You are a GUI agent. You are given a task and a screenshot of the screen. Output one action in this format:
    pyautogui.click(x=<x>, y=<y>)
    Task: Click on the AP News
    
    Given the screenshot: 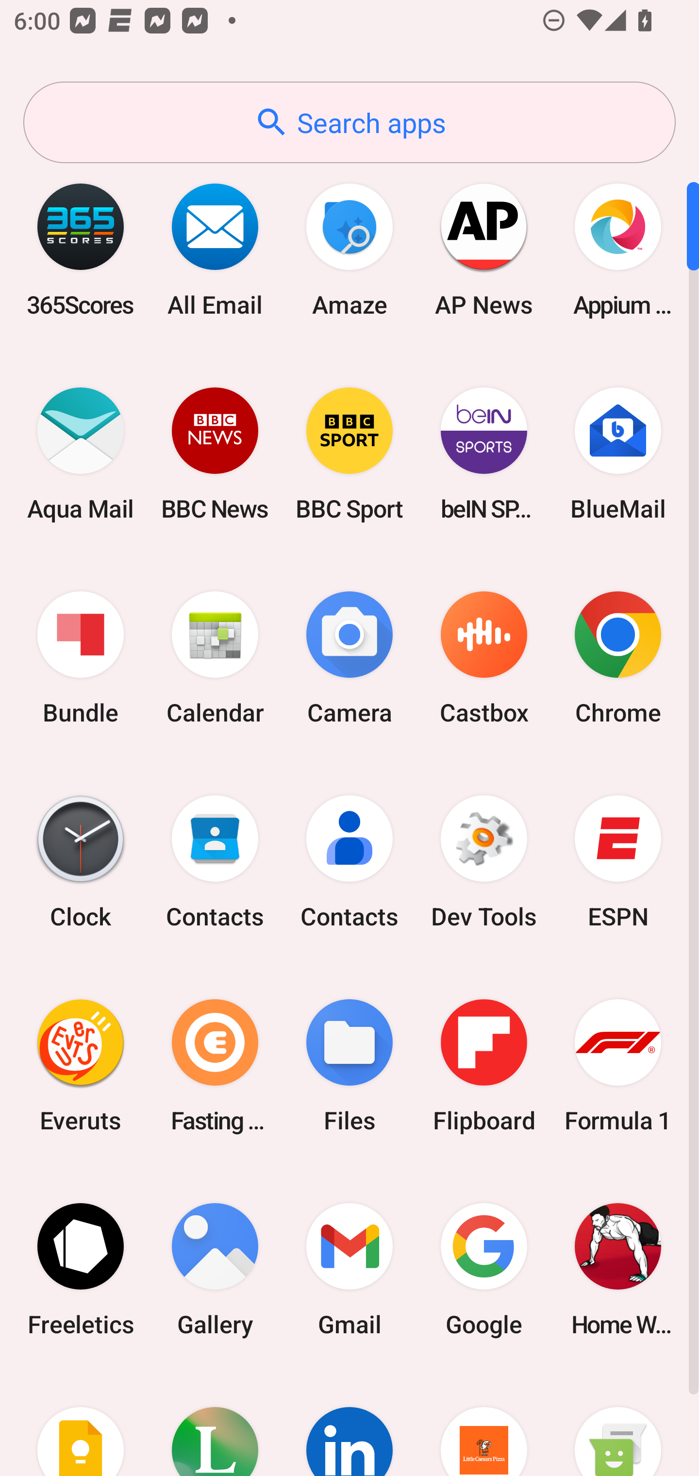 What is the action you would take?
    pyautogui.click(x=483, y=250)
    